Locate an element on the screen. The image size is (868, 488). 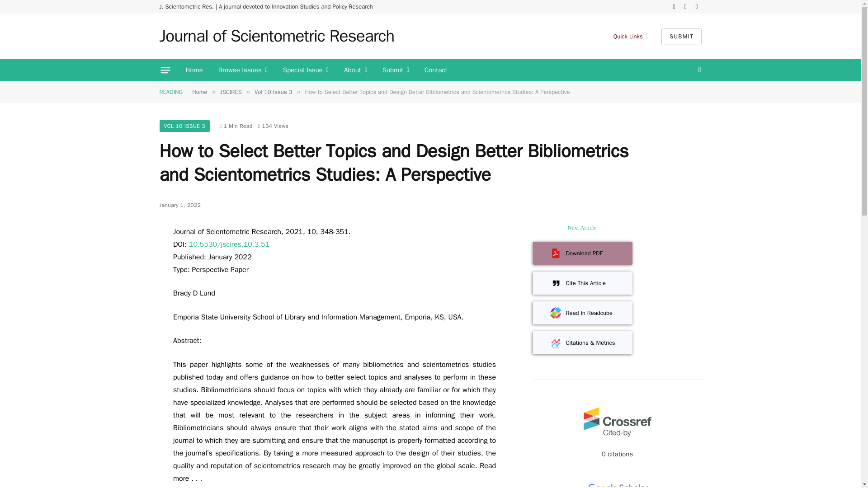
Quick Links is located at coordinates (631, 36).